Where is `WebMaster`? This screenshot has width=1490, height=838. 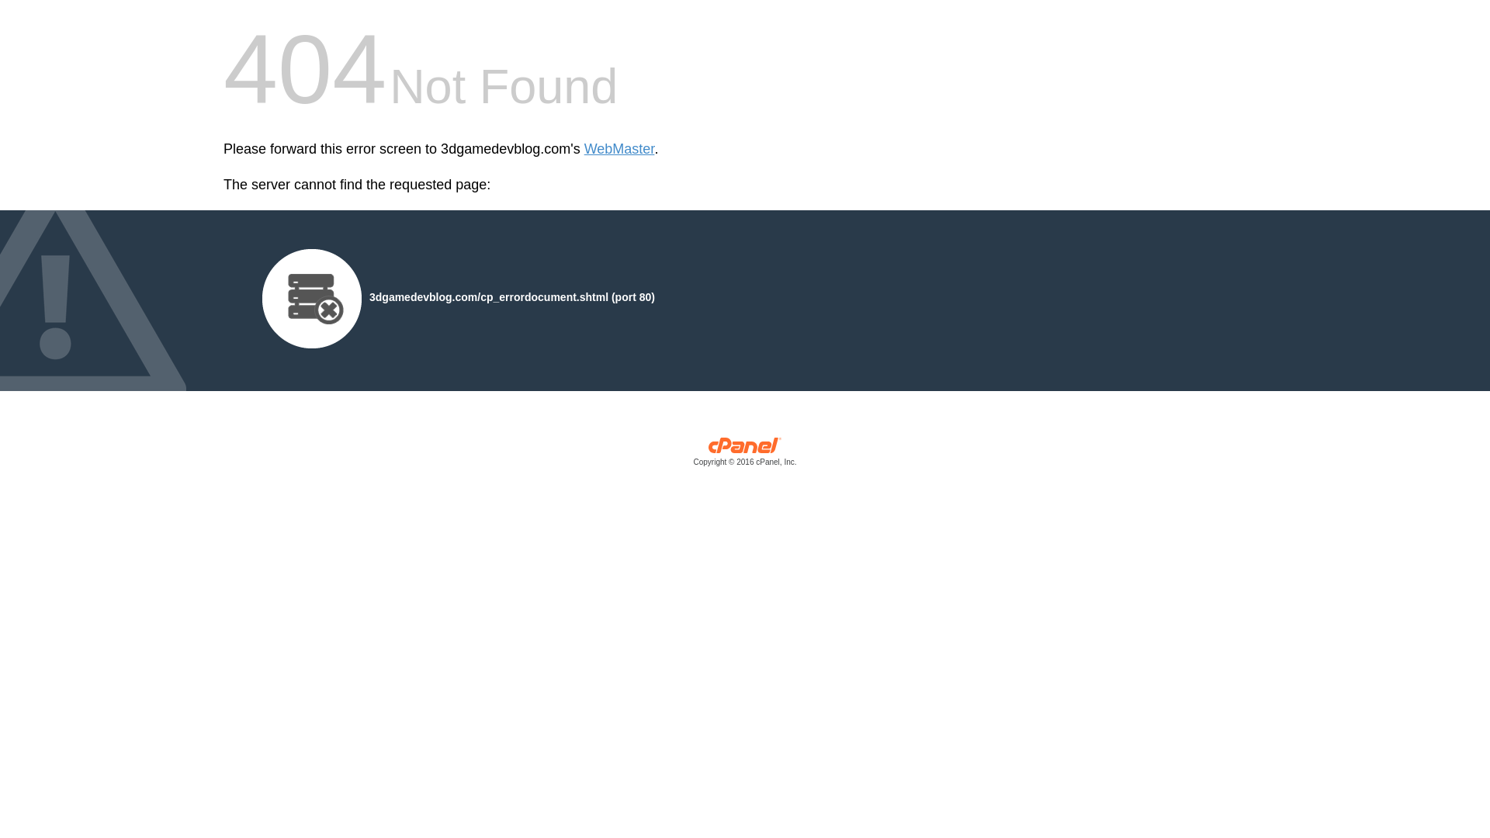
WebMaster is located at coordinates (619, 149).